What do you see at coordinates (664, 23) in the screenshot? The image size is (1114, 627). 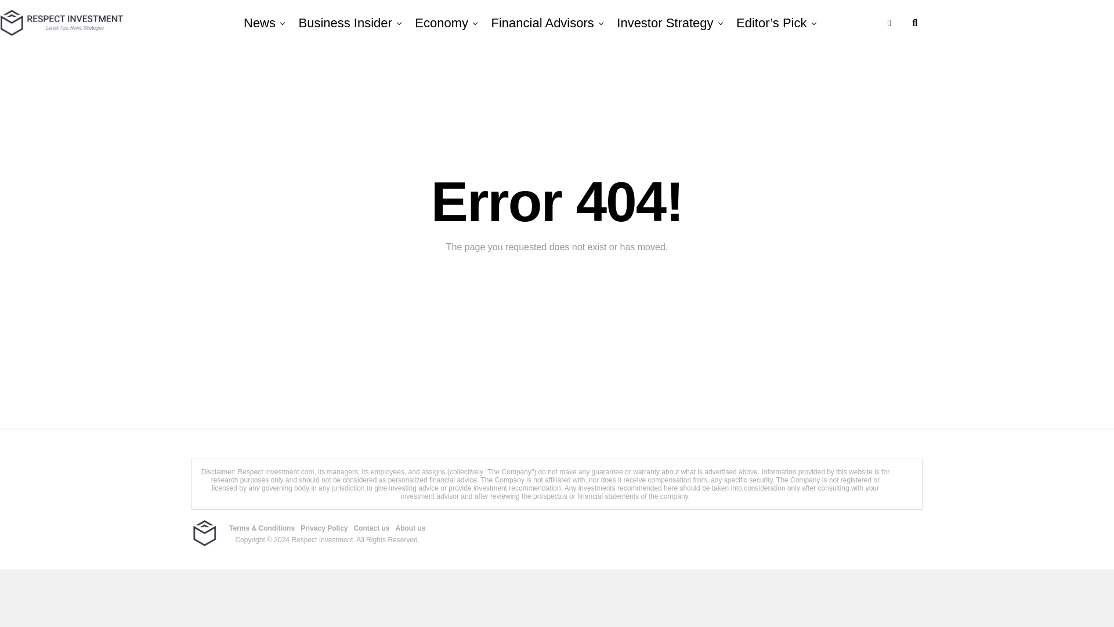 I see `Investor Strategy` at bounding box center [664, 23].